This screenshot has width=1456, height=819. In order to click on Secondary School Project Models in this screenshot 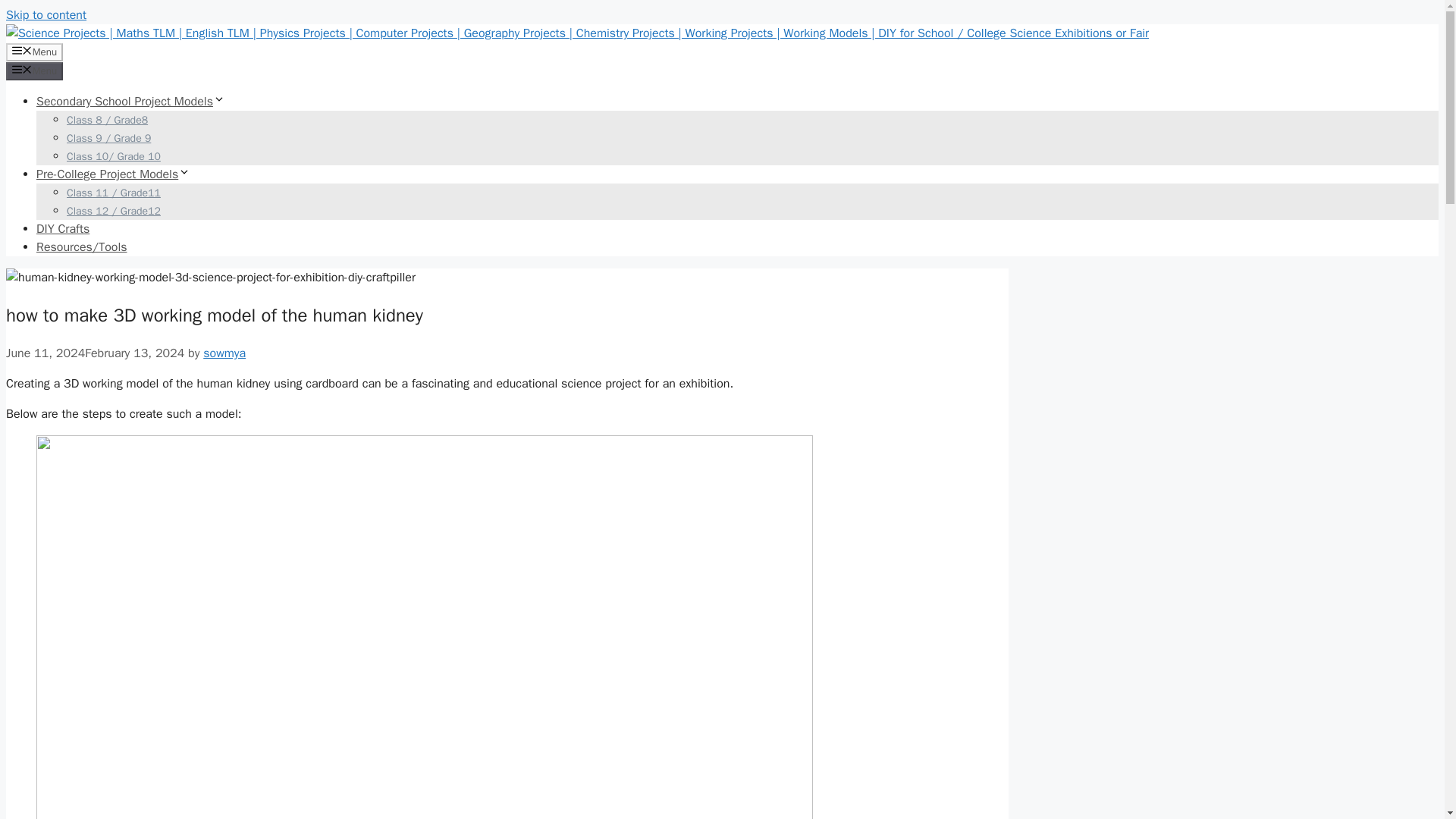, I will do `click(130, 102)`.